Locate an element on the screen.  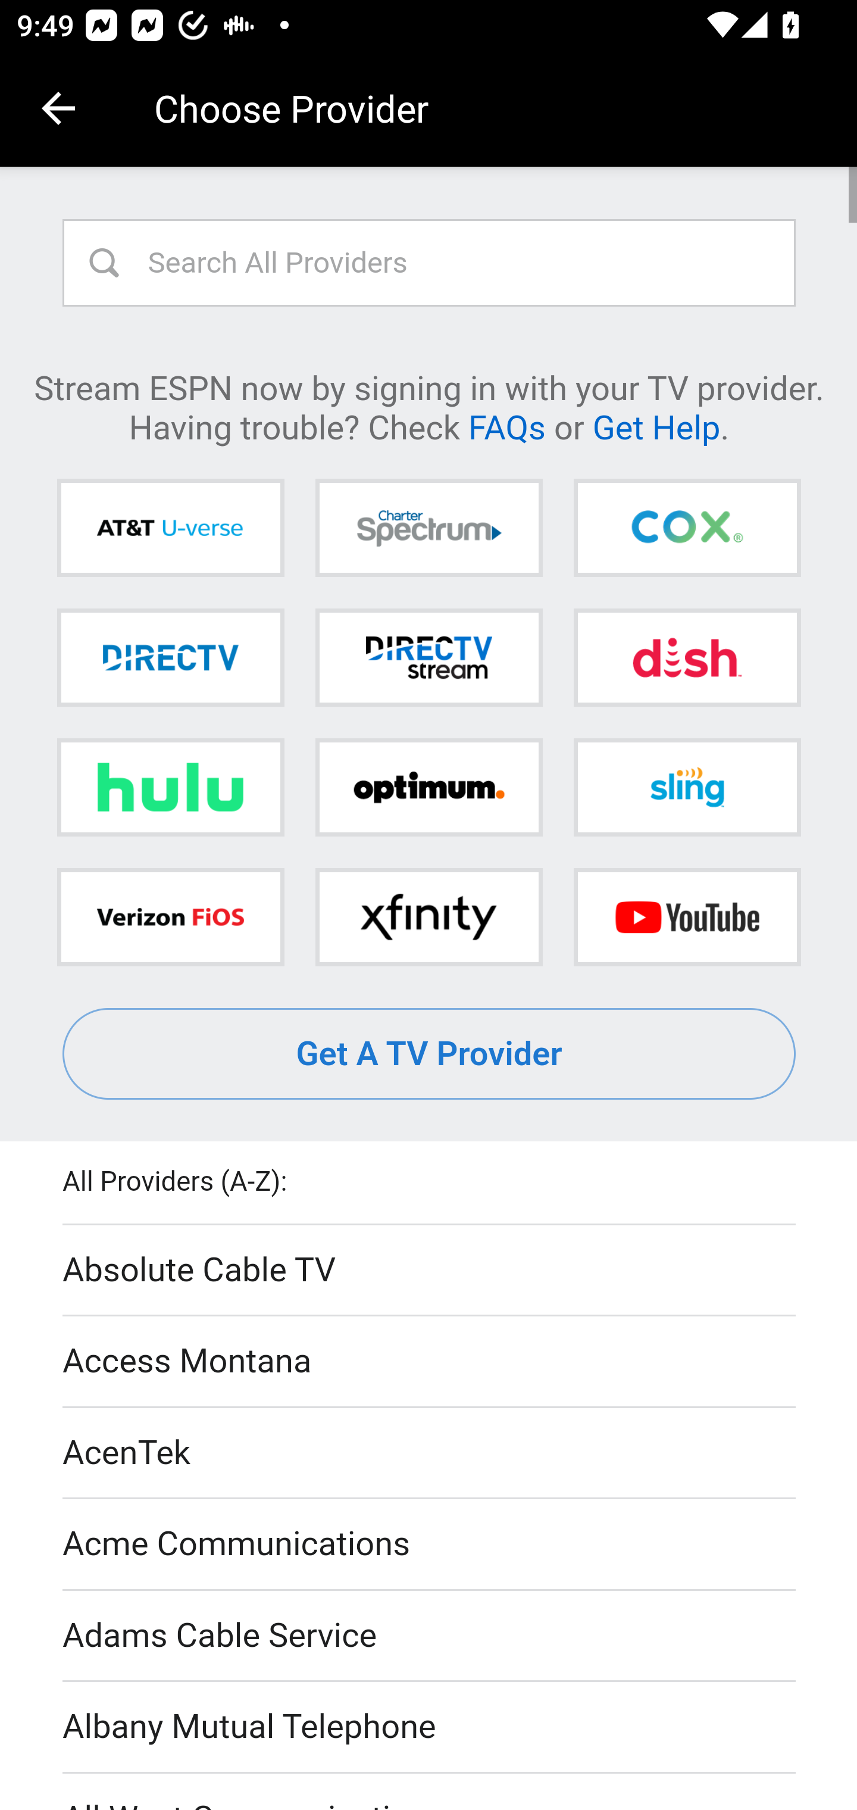
FAQs is located at coordinates (506, 426).